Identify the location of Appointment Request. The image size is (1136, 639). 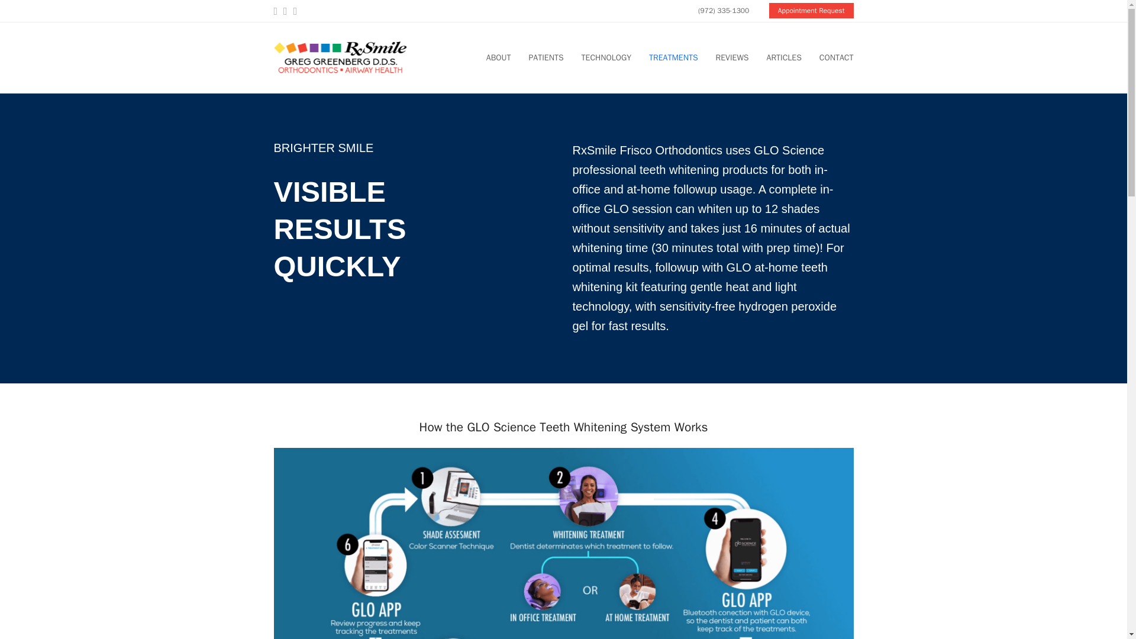
(812, 10).